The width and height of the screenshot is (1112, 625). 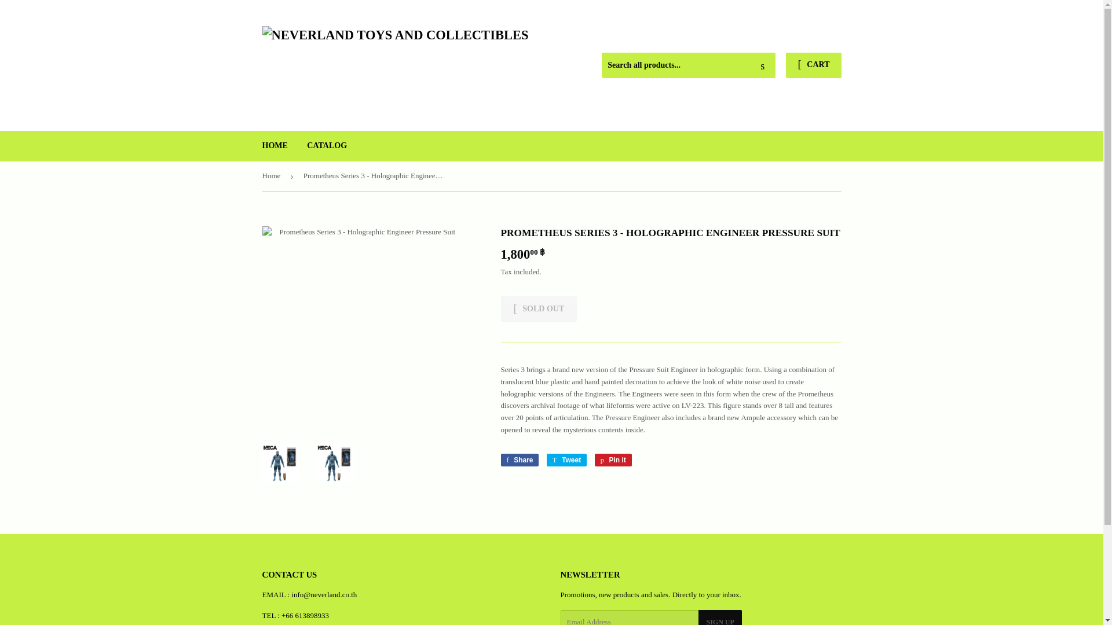 What do you see at coordinates (539, 309) in the screenshot?
I see `Share on Facebook` at bounding box center [539, 309].